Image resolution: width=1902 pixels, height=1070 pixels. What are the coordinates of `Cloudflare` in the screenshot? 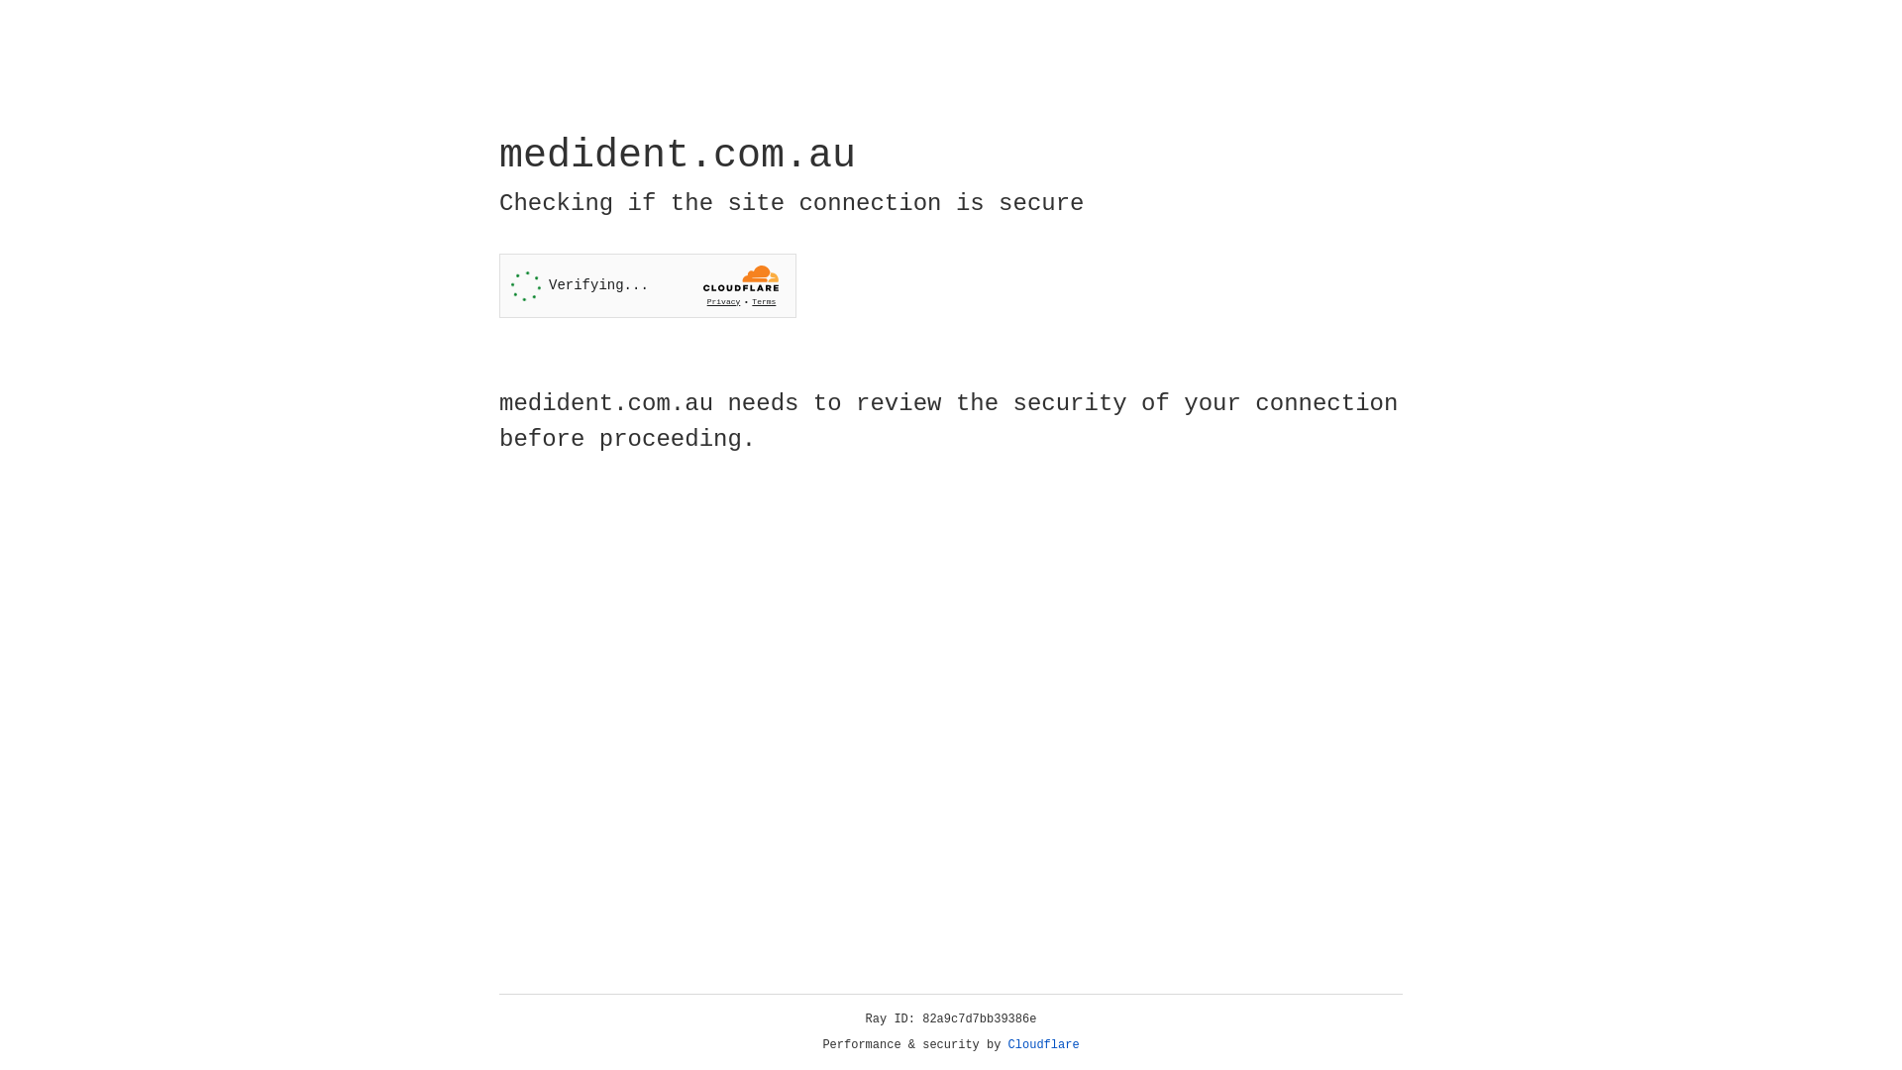 It's located at (1044, 1045).